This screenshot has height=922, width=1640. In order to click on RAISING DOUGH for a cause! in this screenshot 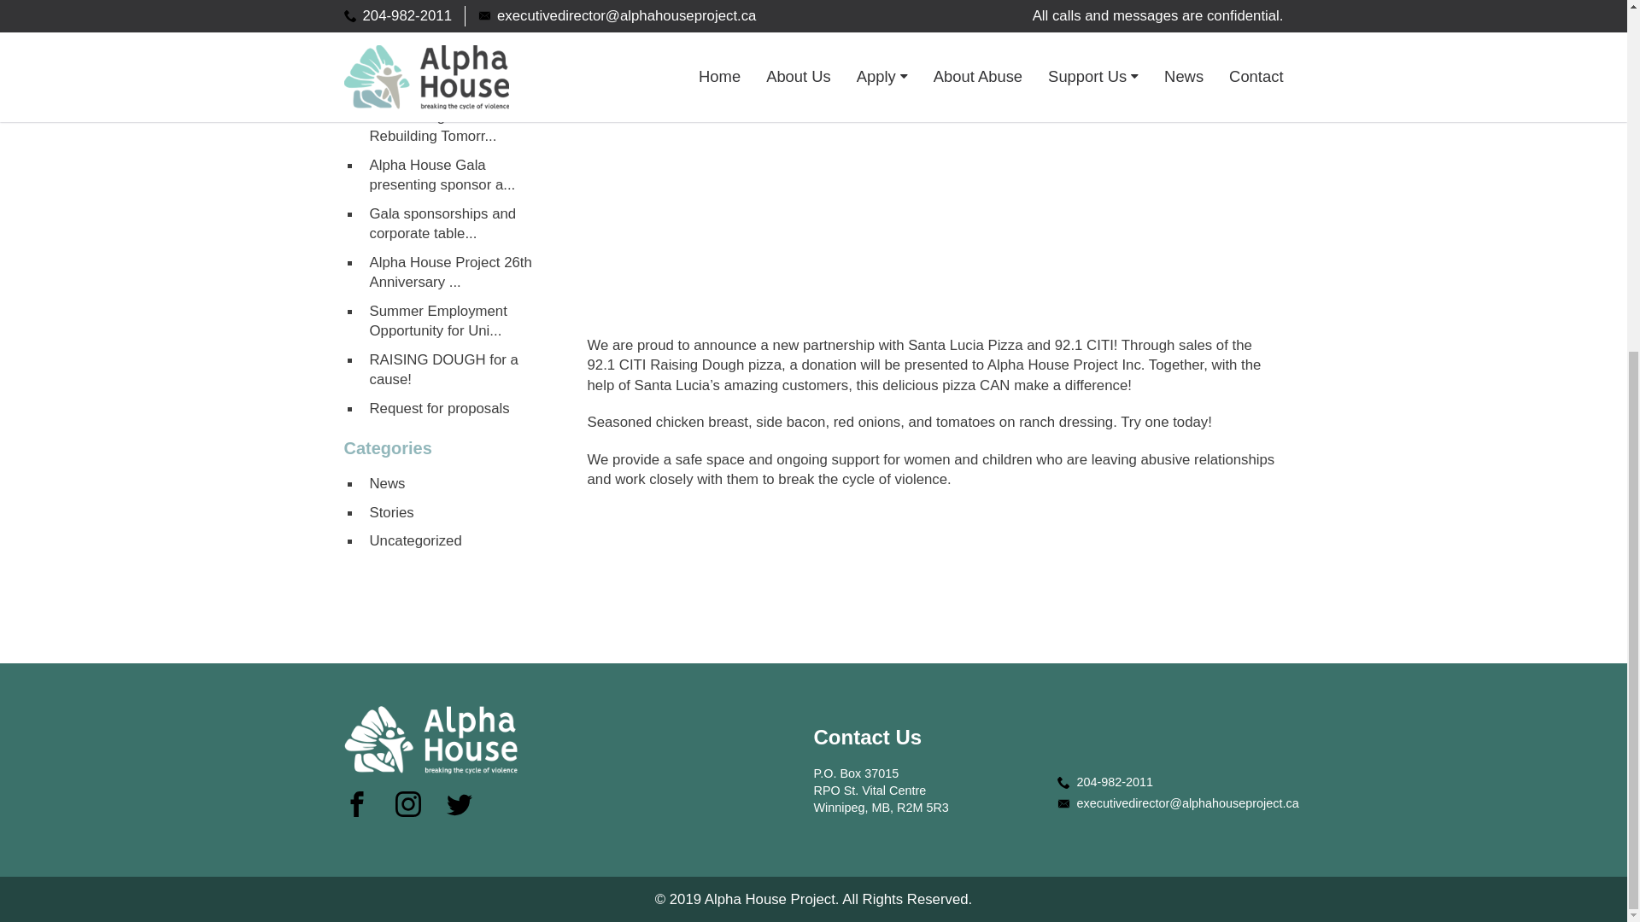, I will do `click(456, 371)`.